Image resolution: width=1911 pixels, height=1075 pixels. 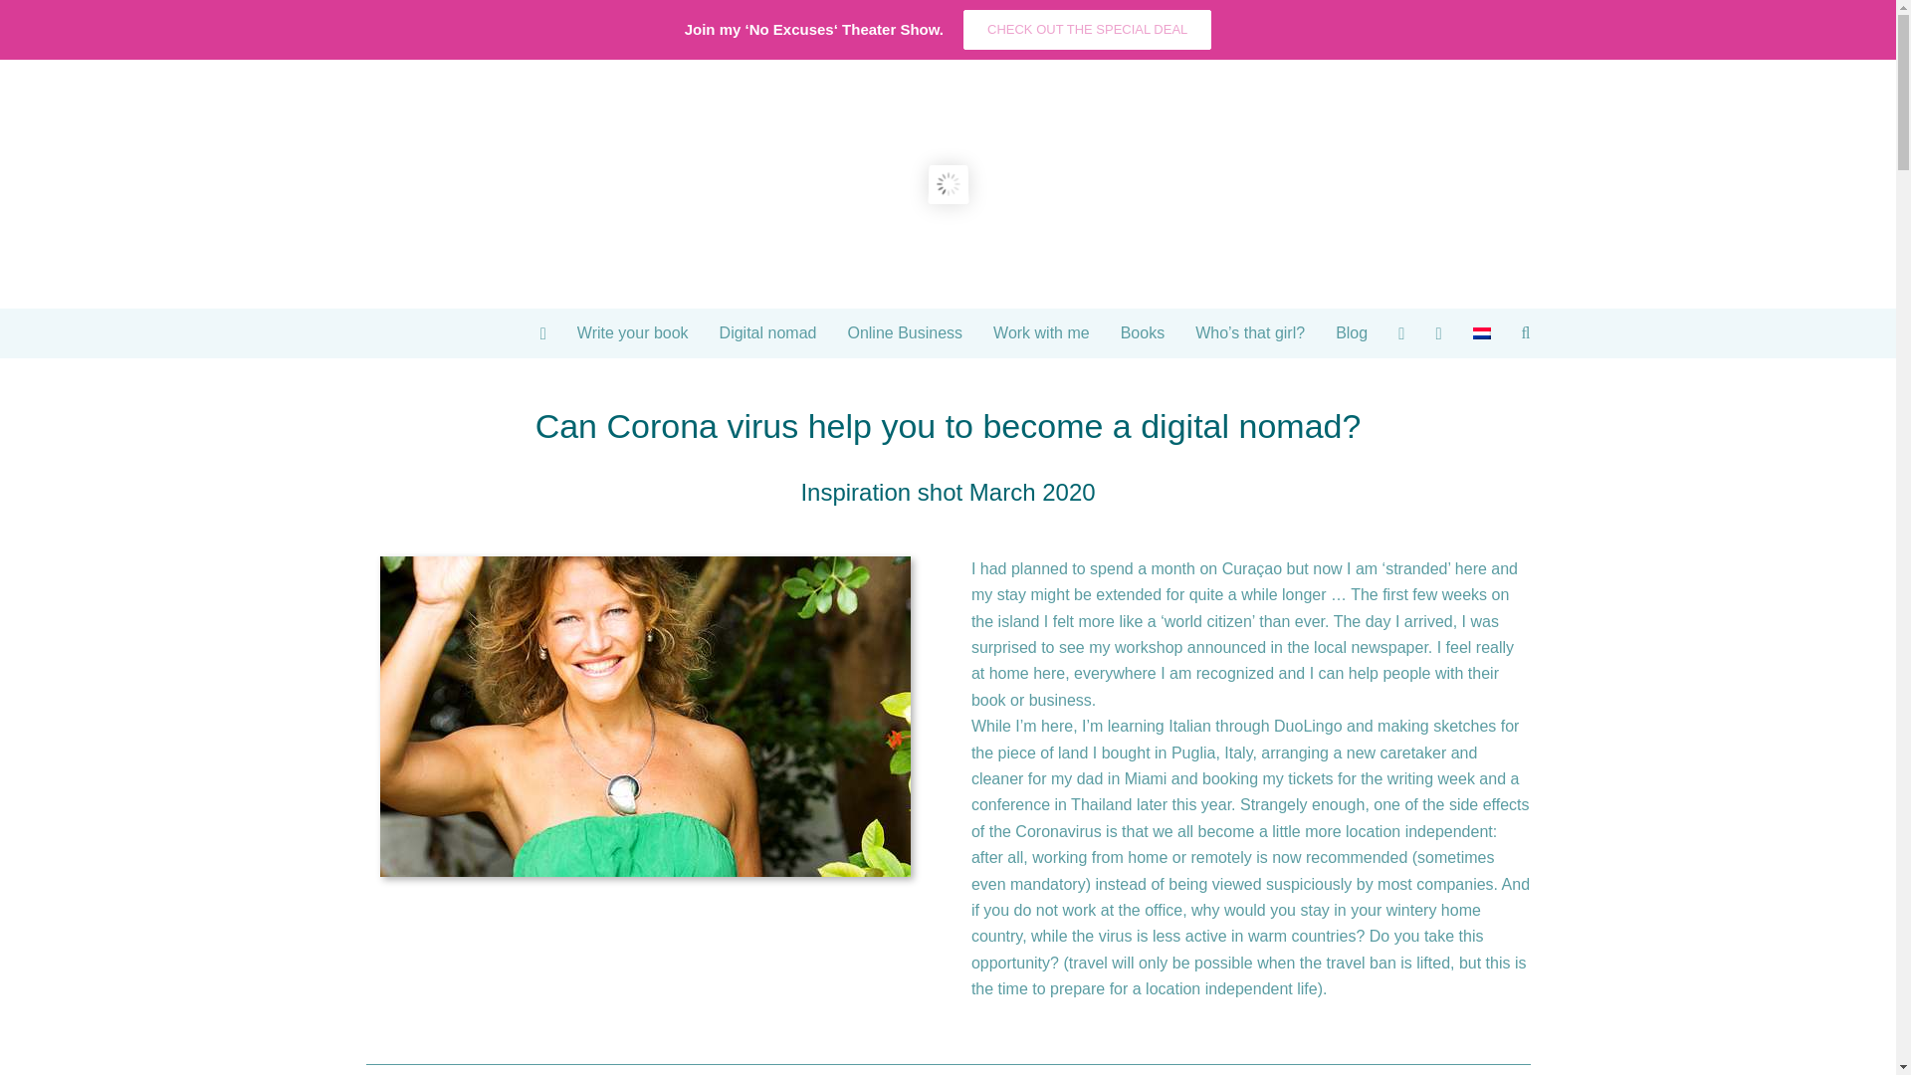 What do you see at coordinates (1041, 332) in the screenshot?
I see `Work with me` at bounding box center [1041, 332].